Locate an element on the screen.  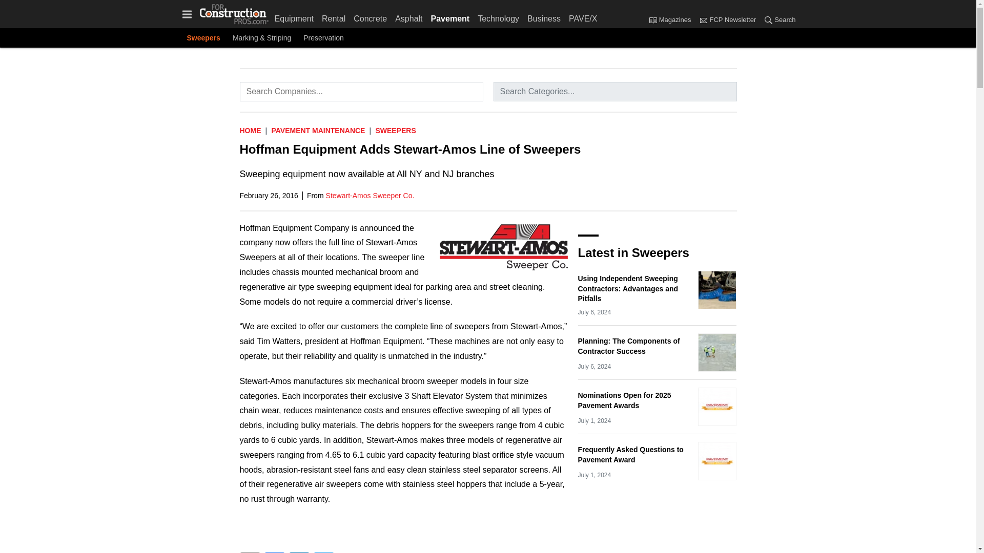
Pavement Maintenance is located at coordinates (318, 131).